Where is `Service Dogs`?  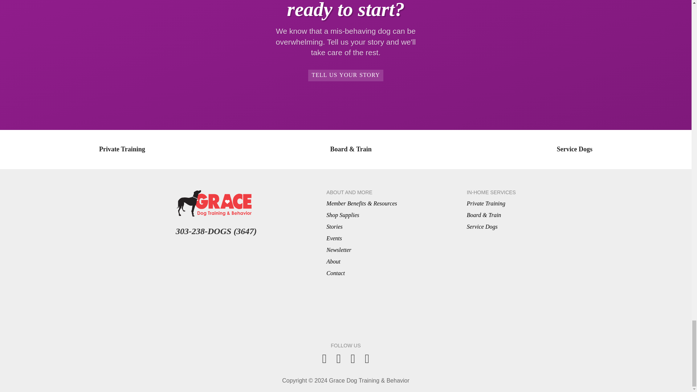 Service Dogs is located at coordinates (482, 226).